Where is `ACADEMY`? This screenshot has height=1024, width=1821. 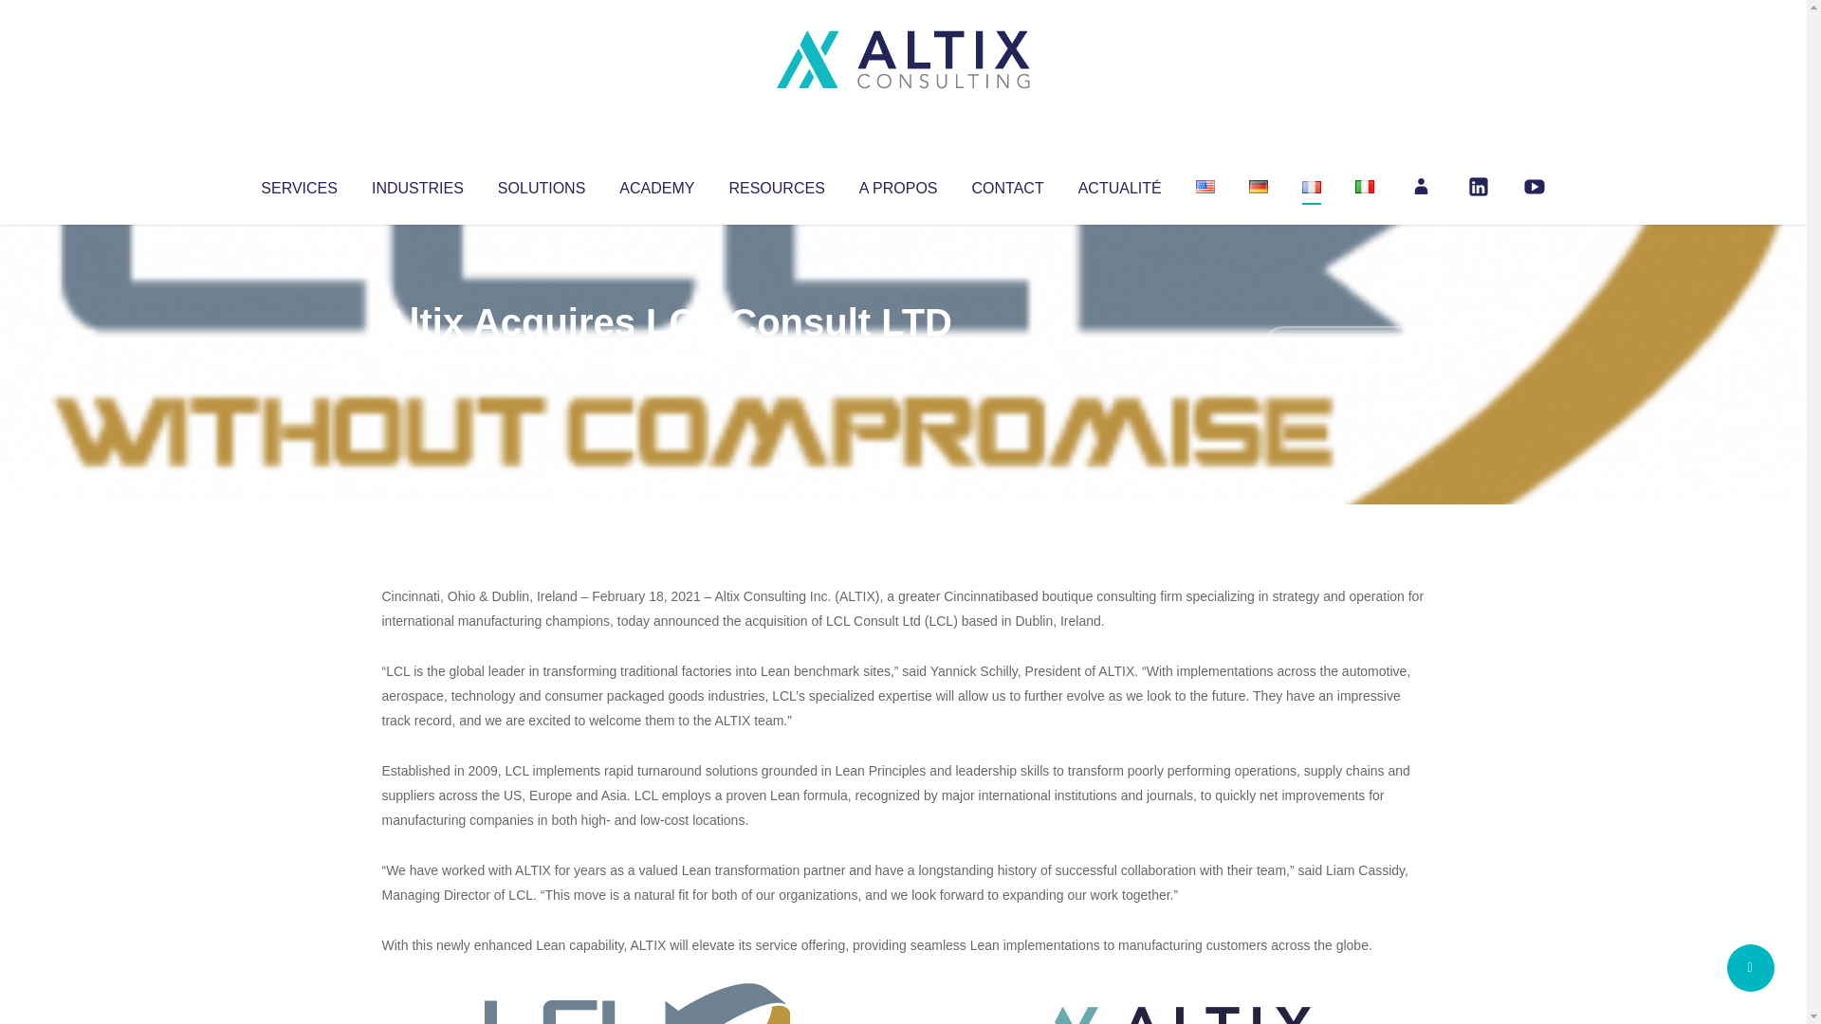 ACADEMY is located at coordinates (656, 184).